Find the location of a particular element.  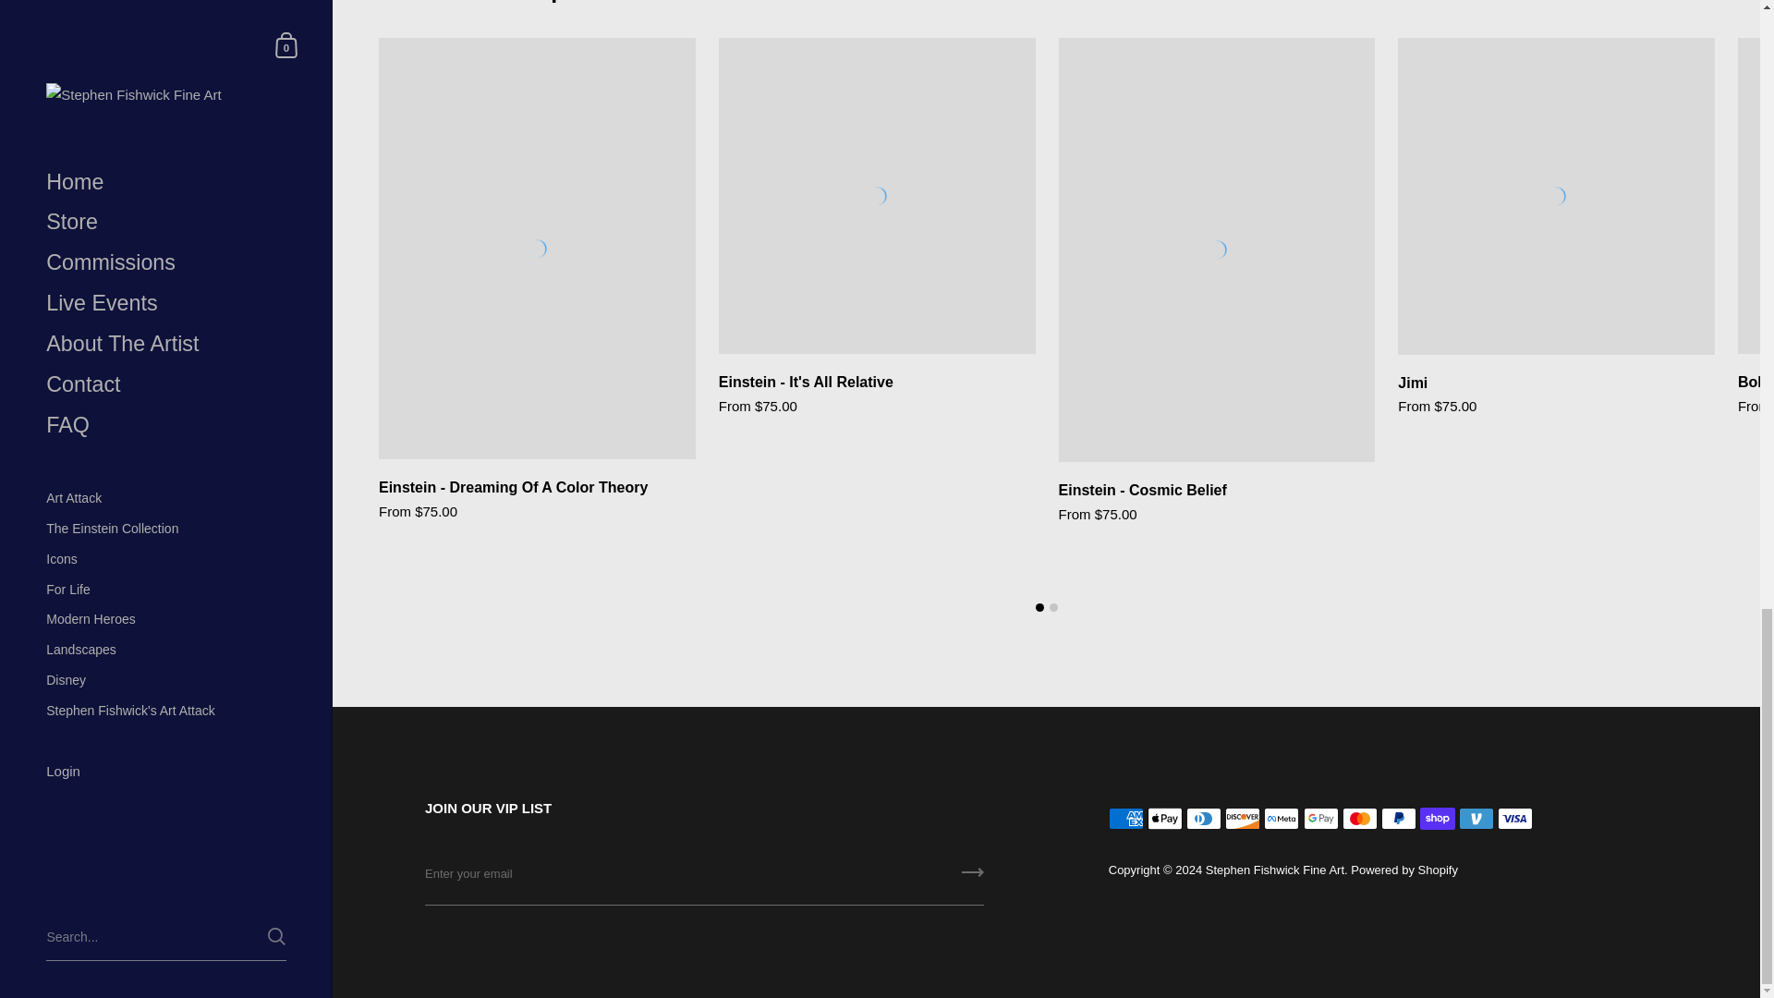

Visa is located at coordinates (1514, 818).